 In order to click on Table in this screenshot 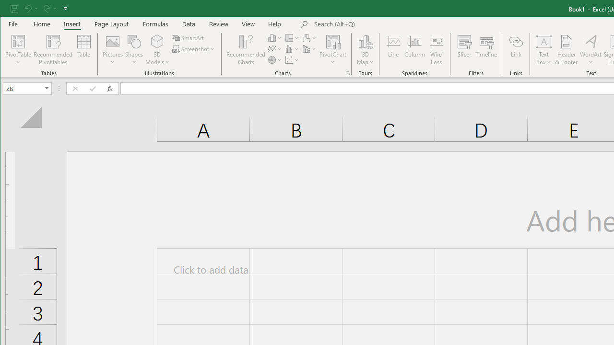, I will do `click(83, 50)`.